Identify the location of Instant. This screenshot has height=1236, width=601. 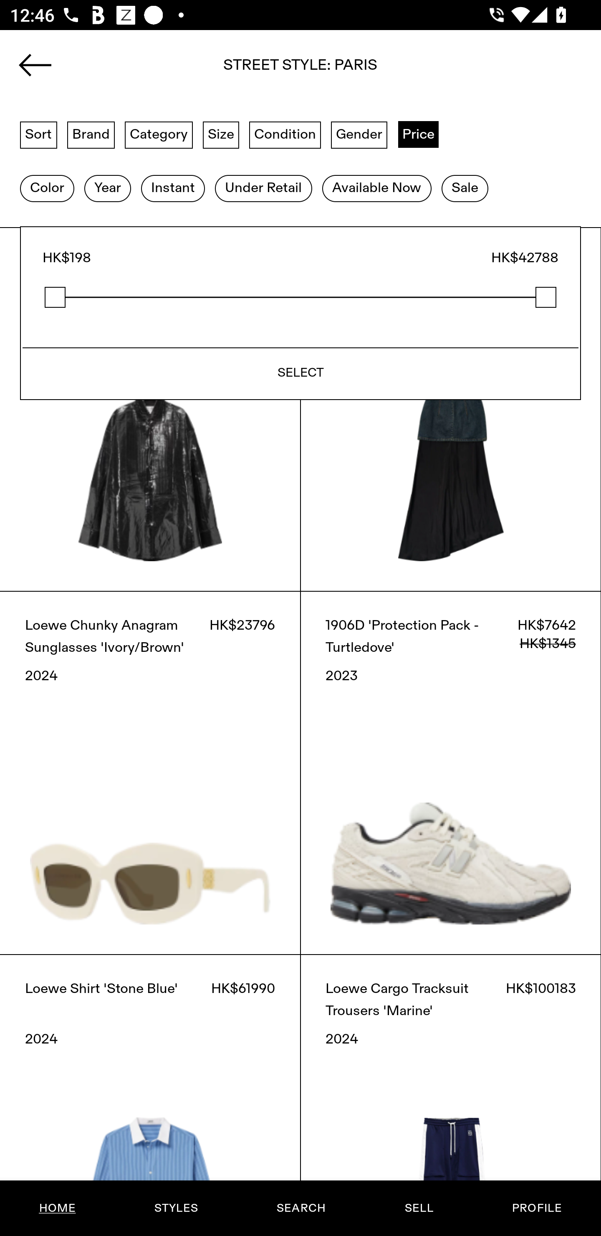
(173, 188).